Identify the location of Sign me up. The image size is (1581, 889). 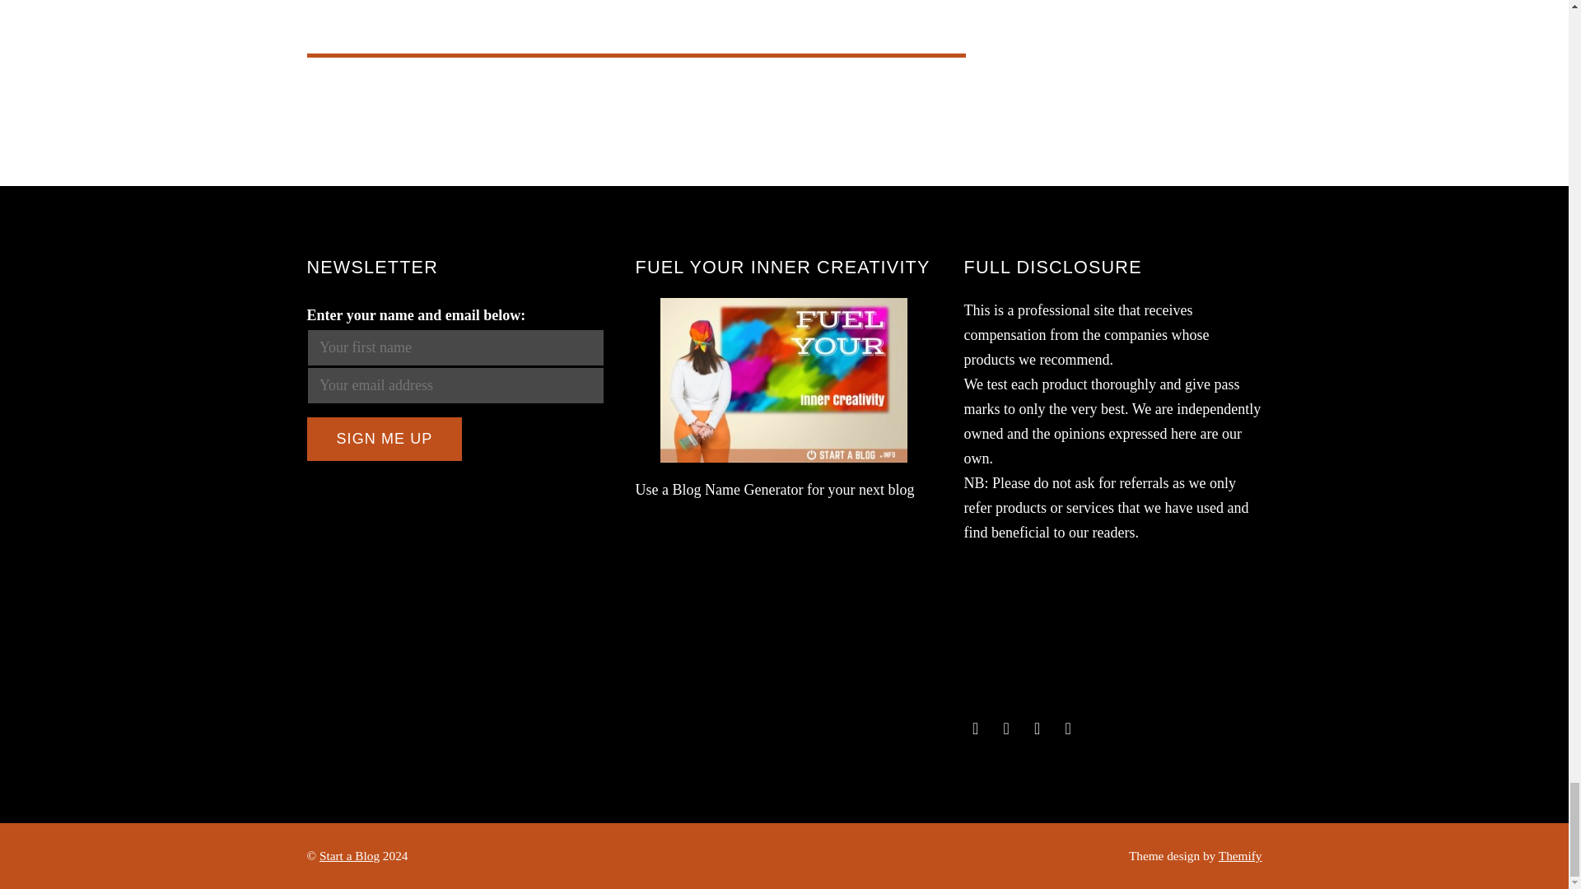
(384, 439).